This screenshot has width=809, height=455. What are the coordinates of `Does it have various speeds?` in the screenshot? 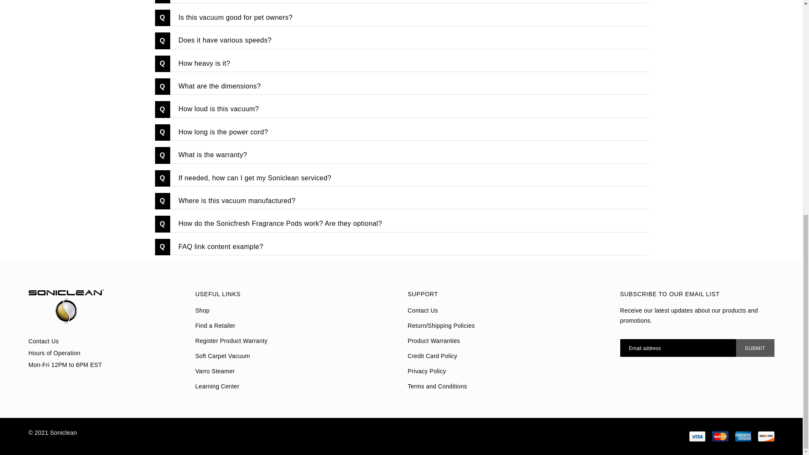 It's located at (409, 40).